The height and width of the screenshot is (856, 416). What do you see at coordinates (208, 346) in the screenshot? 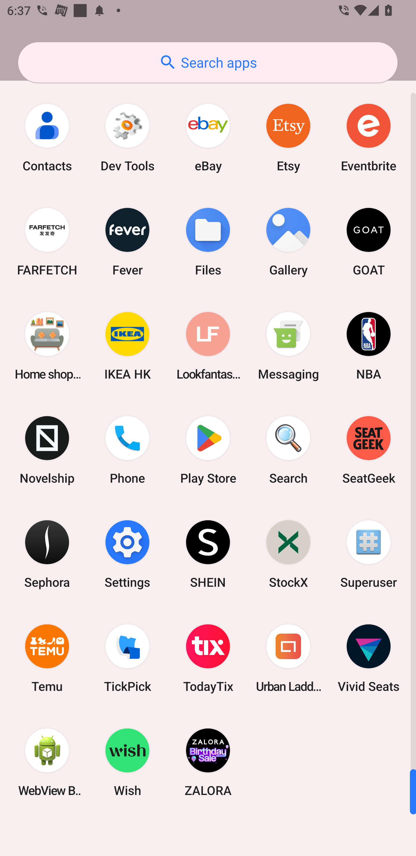
I see `Lookfantastic` at bounding box center [208, 346].